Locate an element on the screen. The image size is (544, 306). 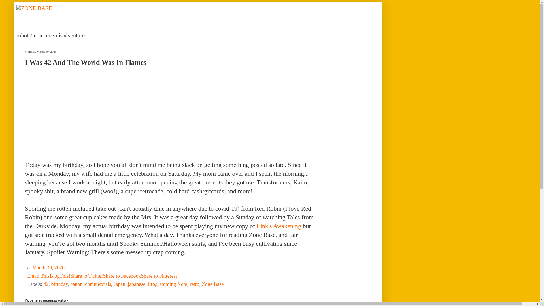
Email This is located at coordinates (38, 276).